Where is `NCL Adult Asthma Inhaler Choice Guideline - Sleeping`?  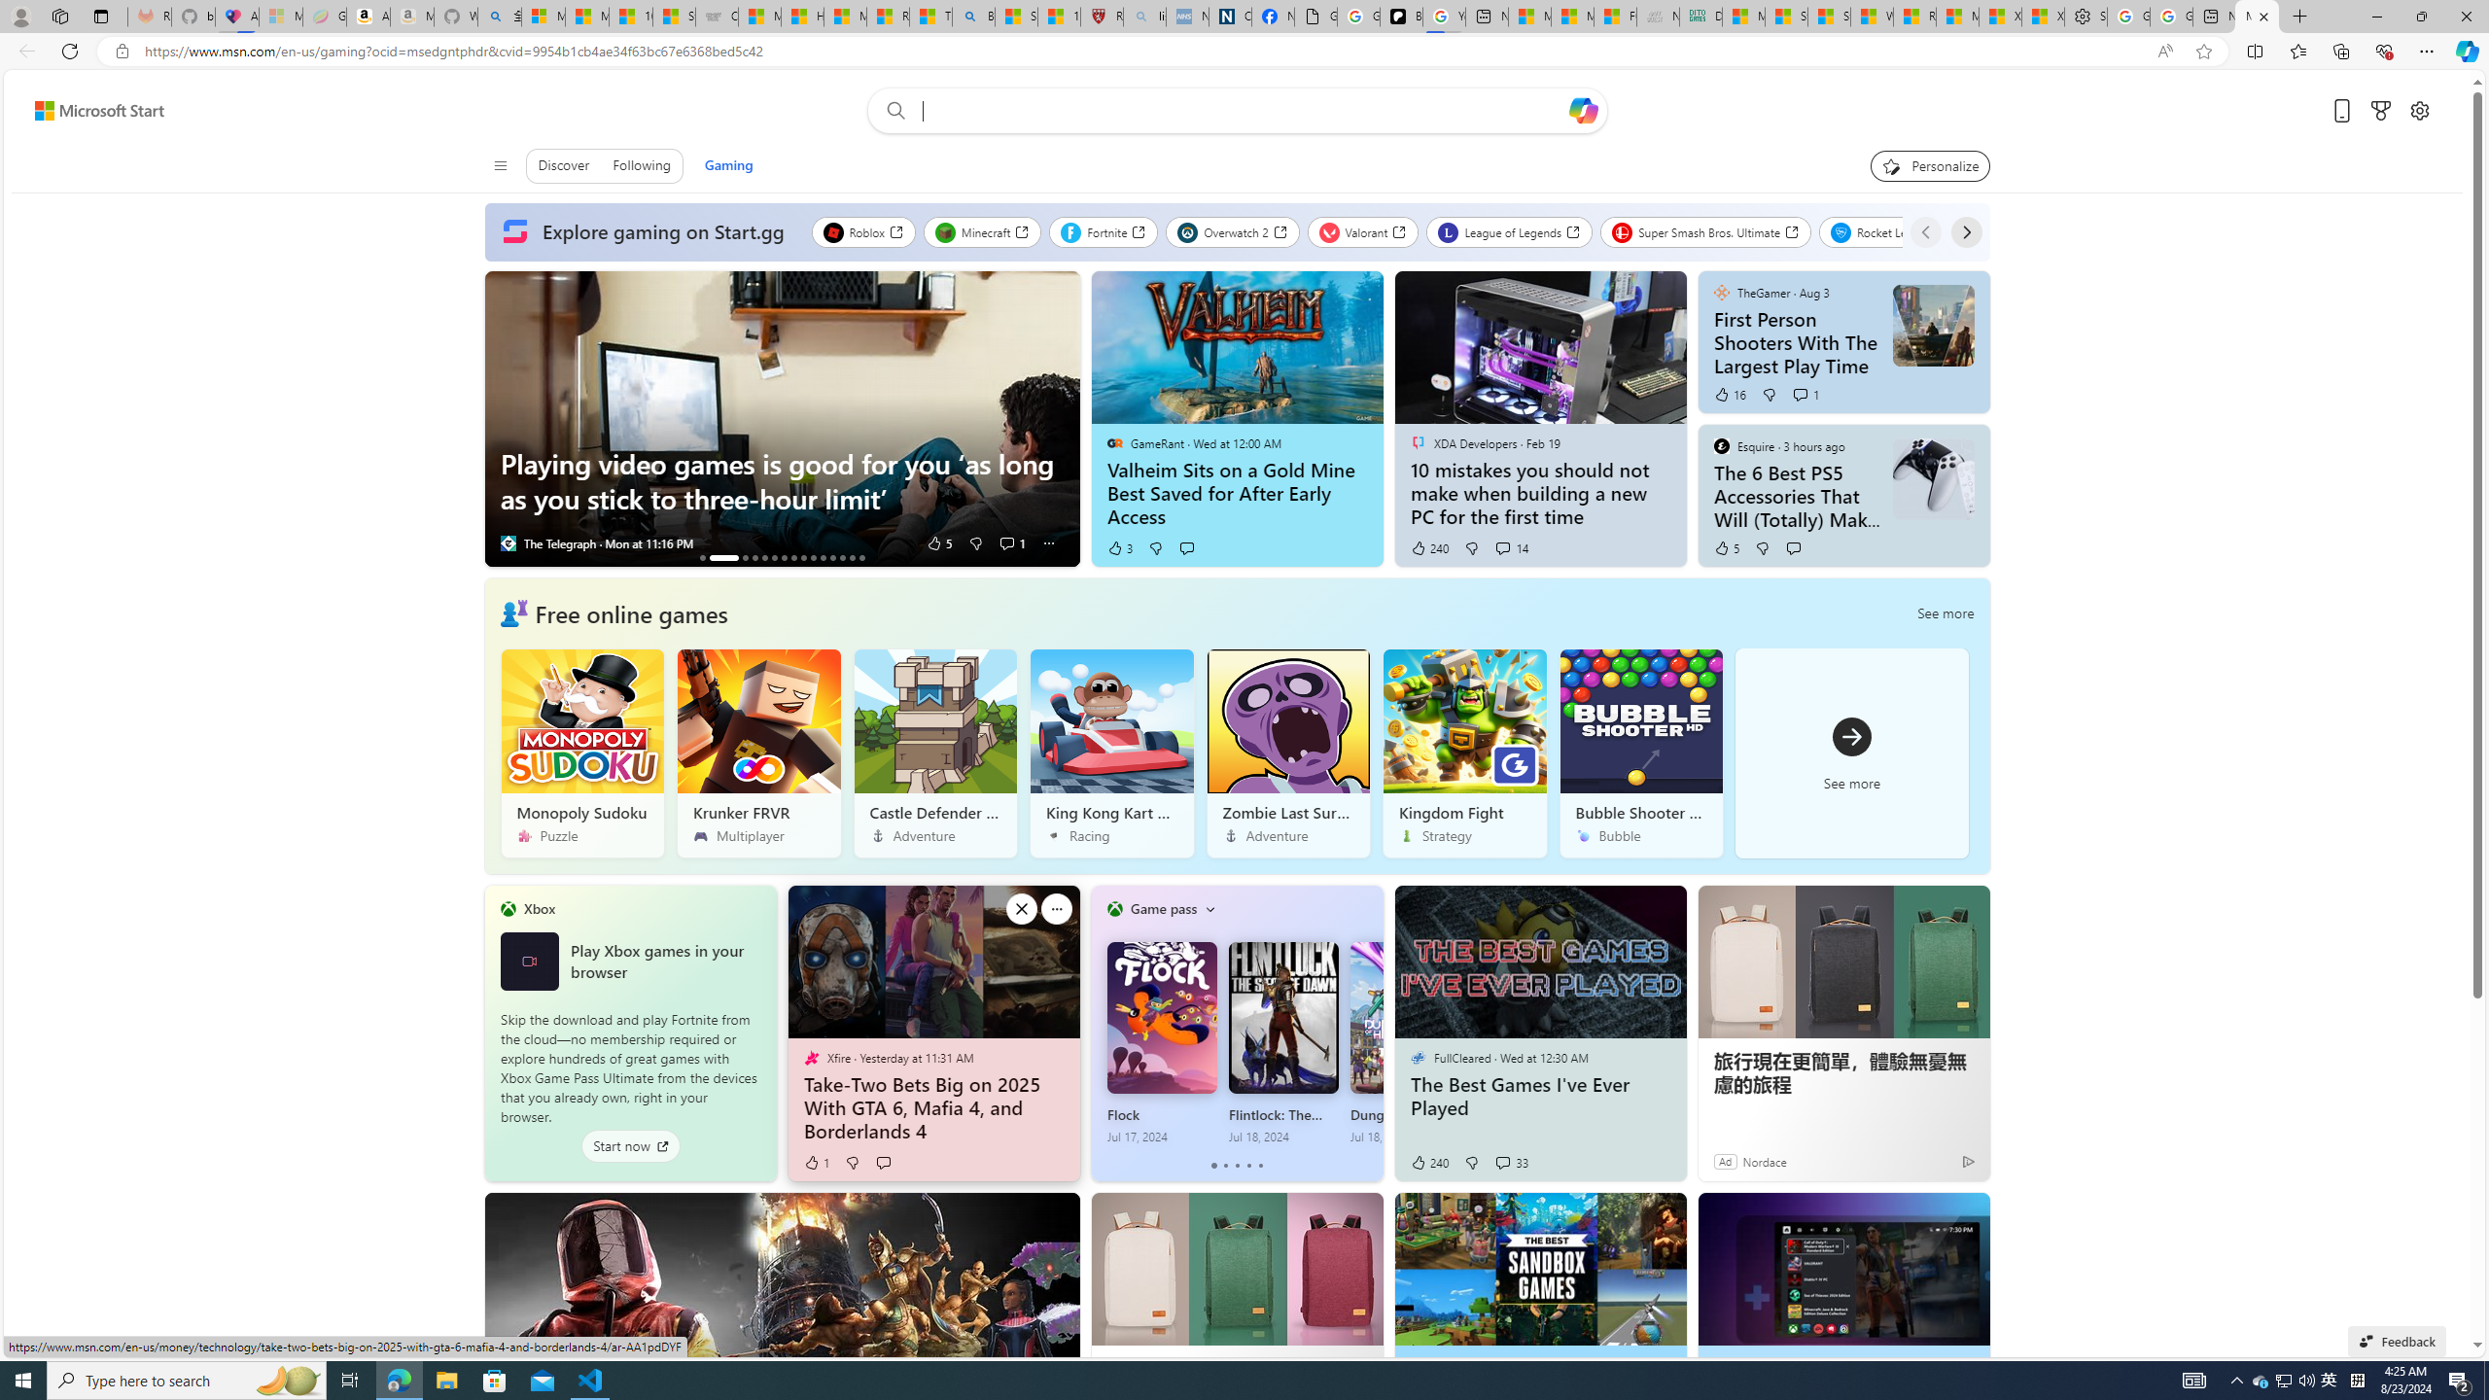 NCL Adult Asthma Inhaler Choice Guideline - Sleeping is located at coordinates (1186, 17).